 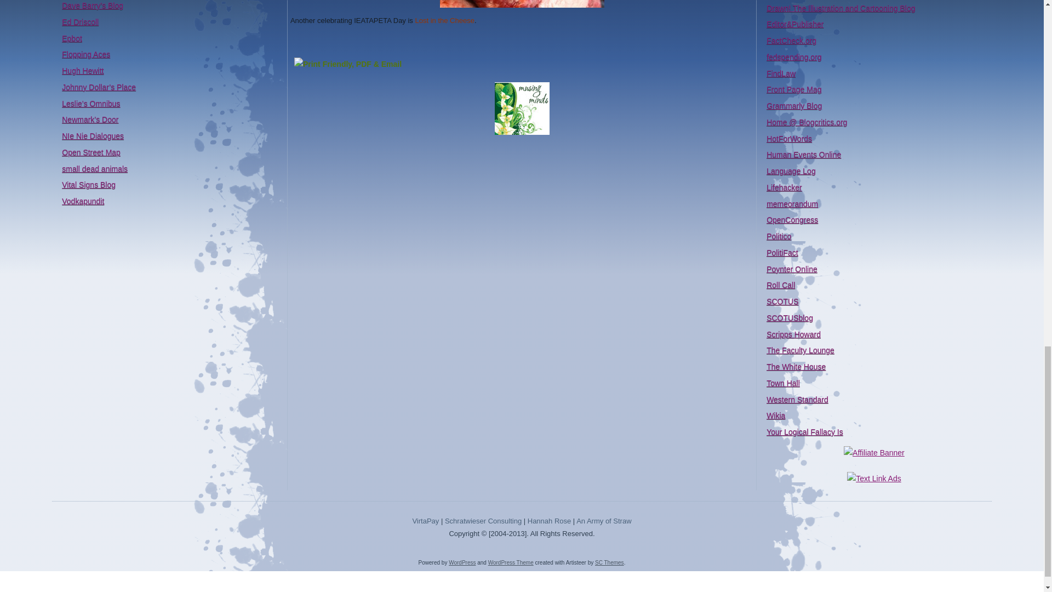 What do you see at coordinates (72, 38) in the screenshot?
I see `Epbot` at bounding box center [72, 38].